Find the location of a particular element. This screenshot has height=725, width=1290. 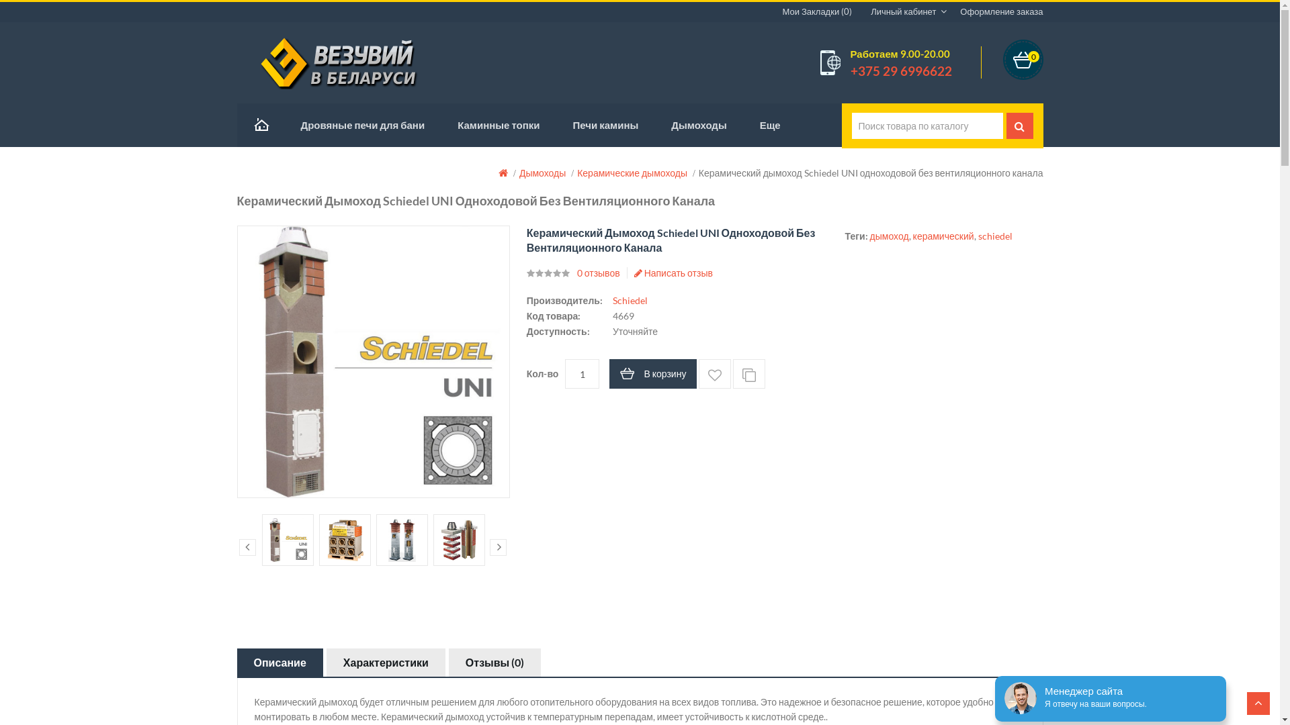

TOP is located at coordinates (1258, 704).